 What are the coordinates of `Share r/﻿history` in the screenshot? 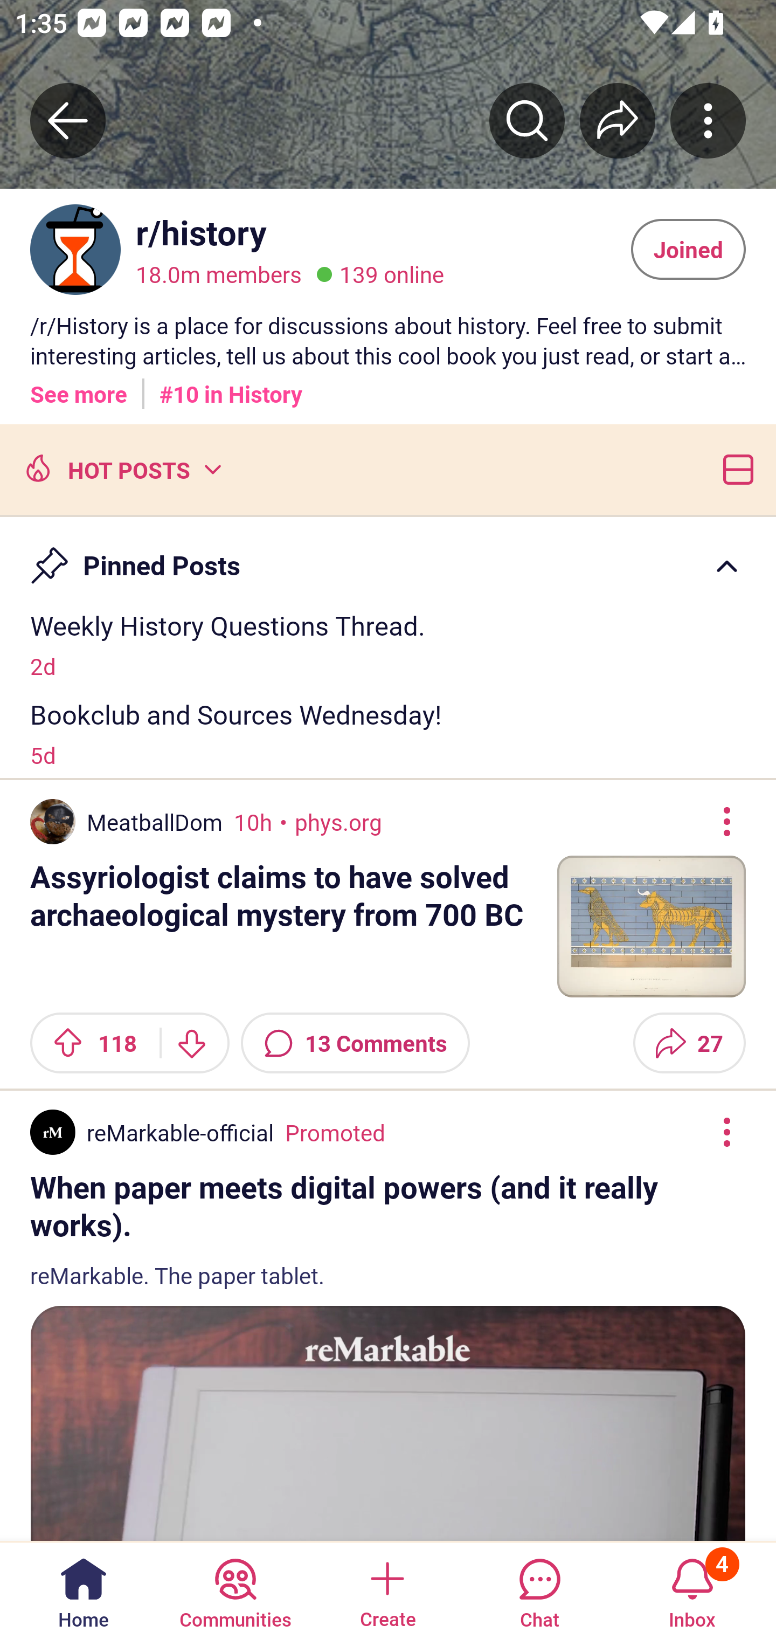 It's located at (618, 120).